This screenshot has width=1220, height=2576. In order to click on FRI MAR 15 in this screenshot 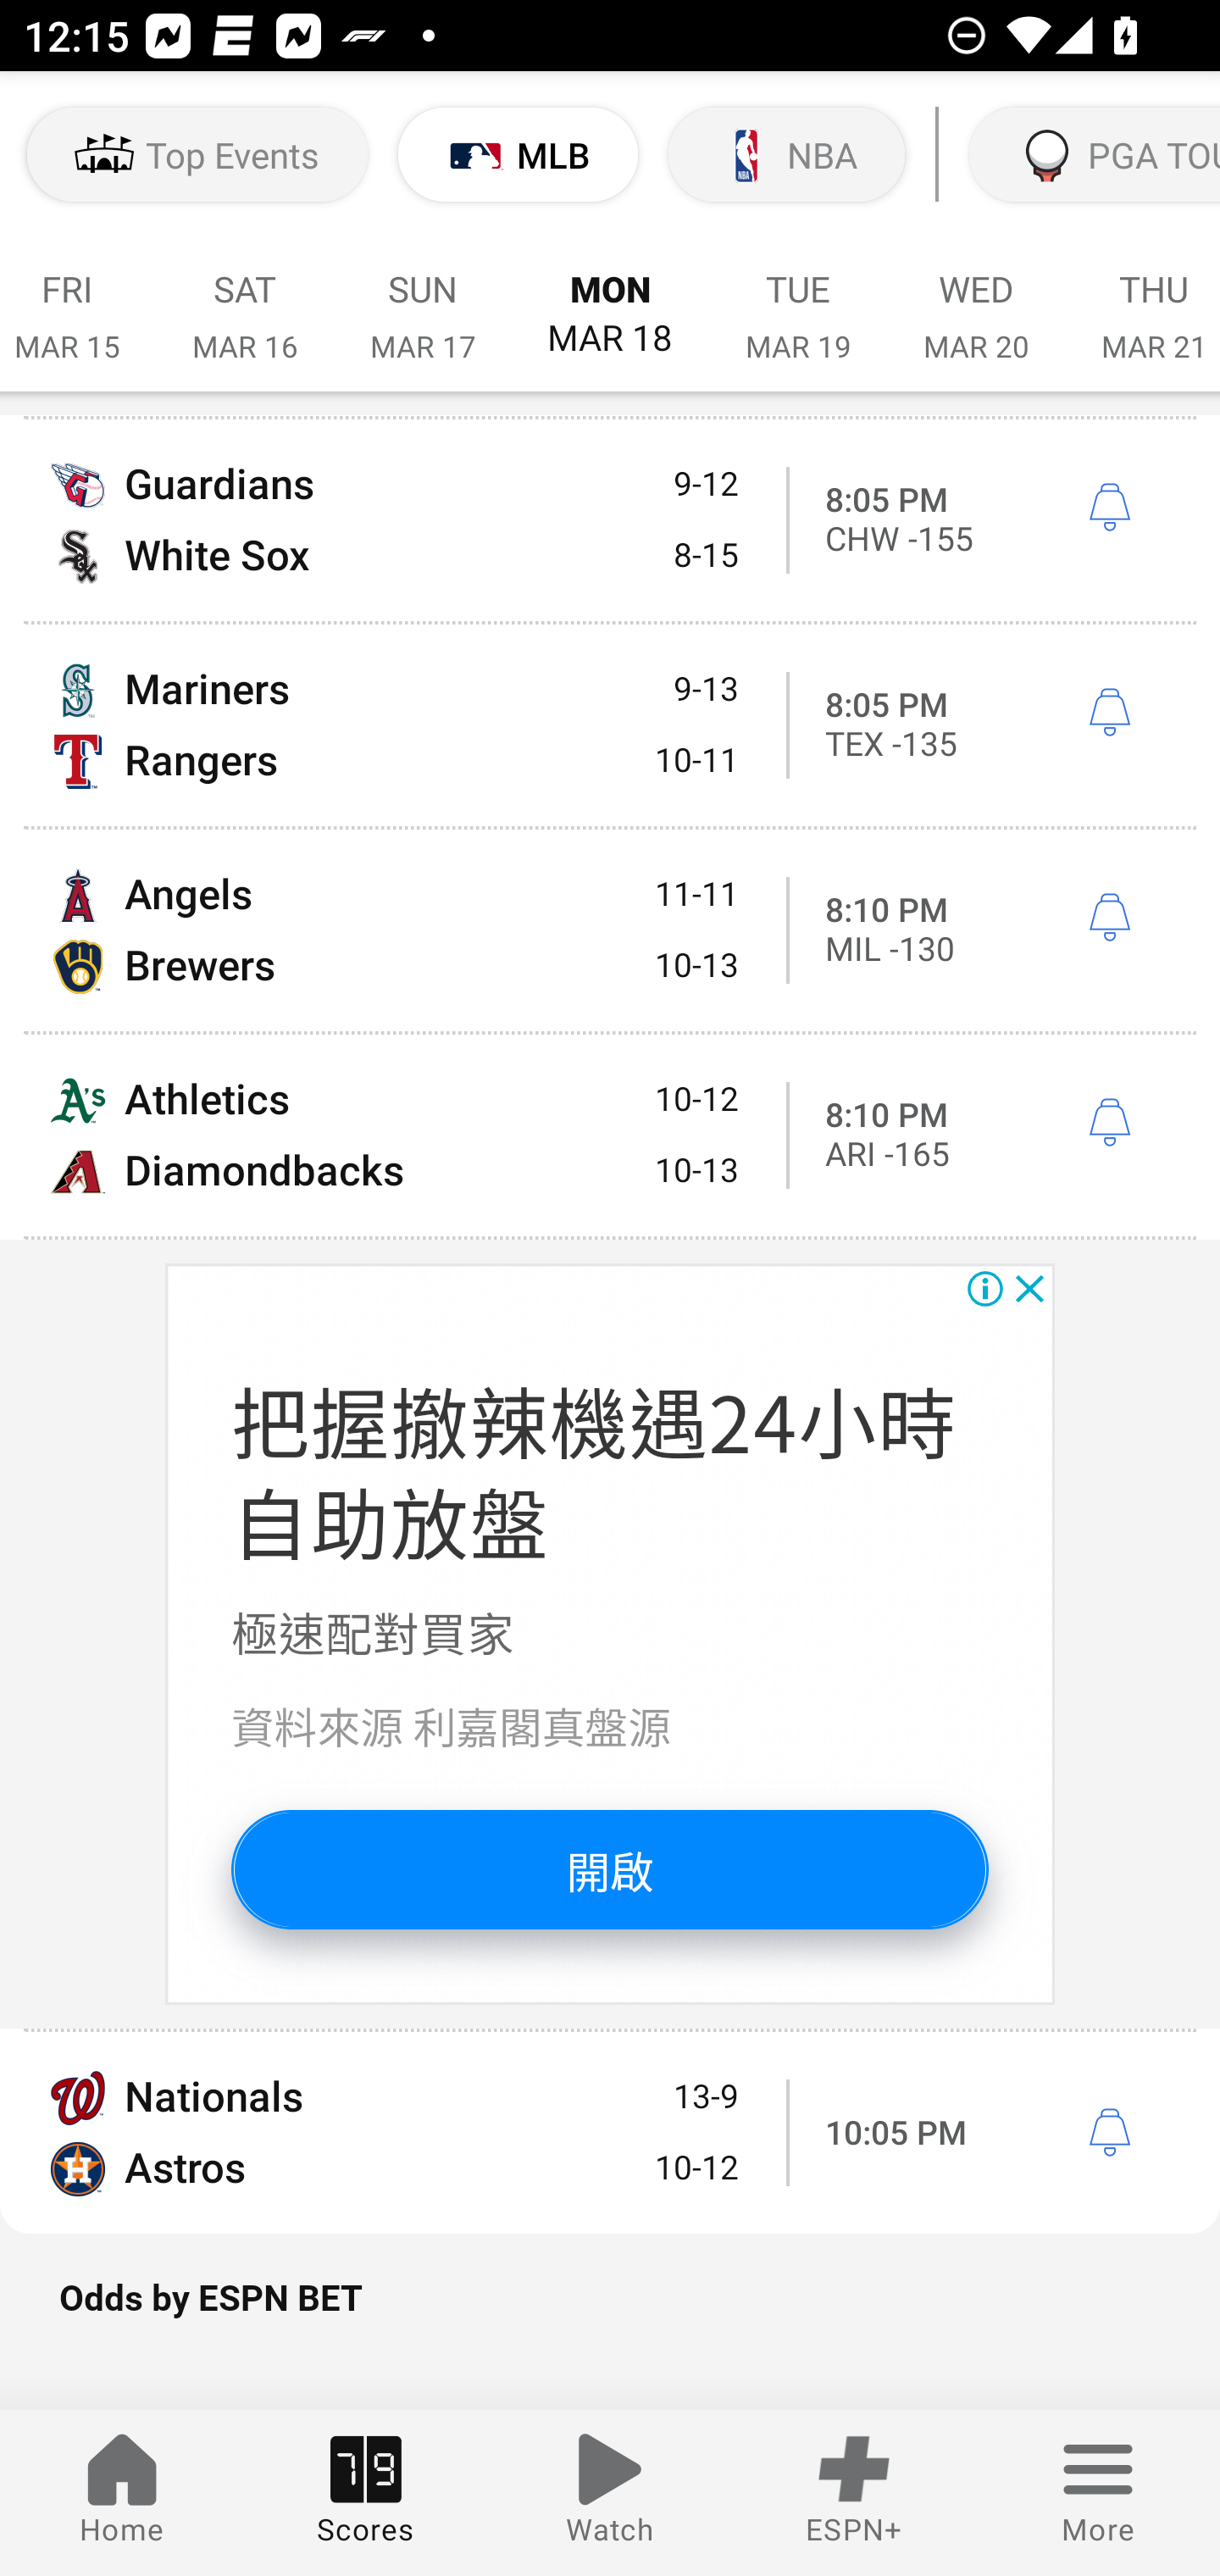, I will do `click(78, 298)`.